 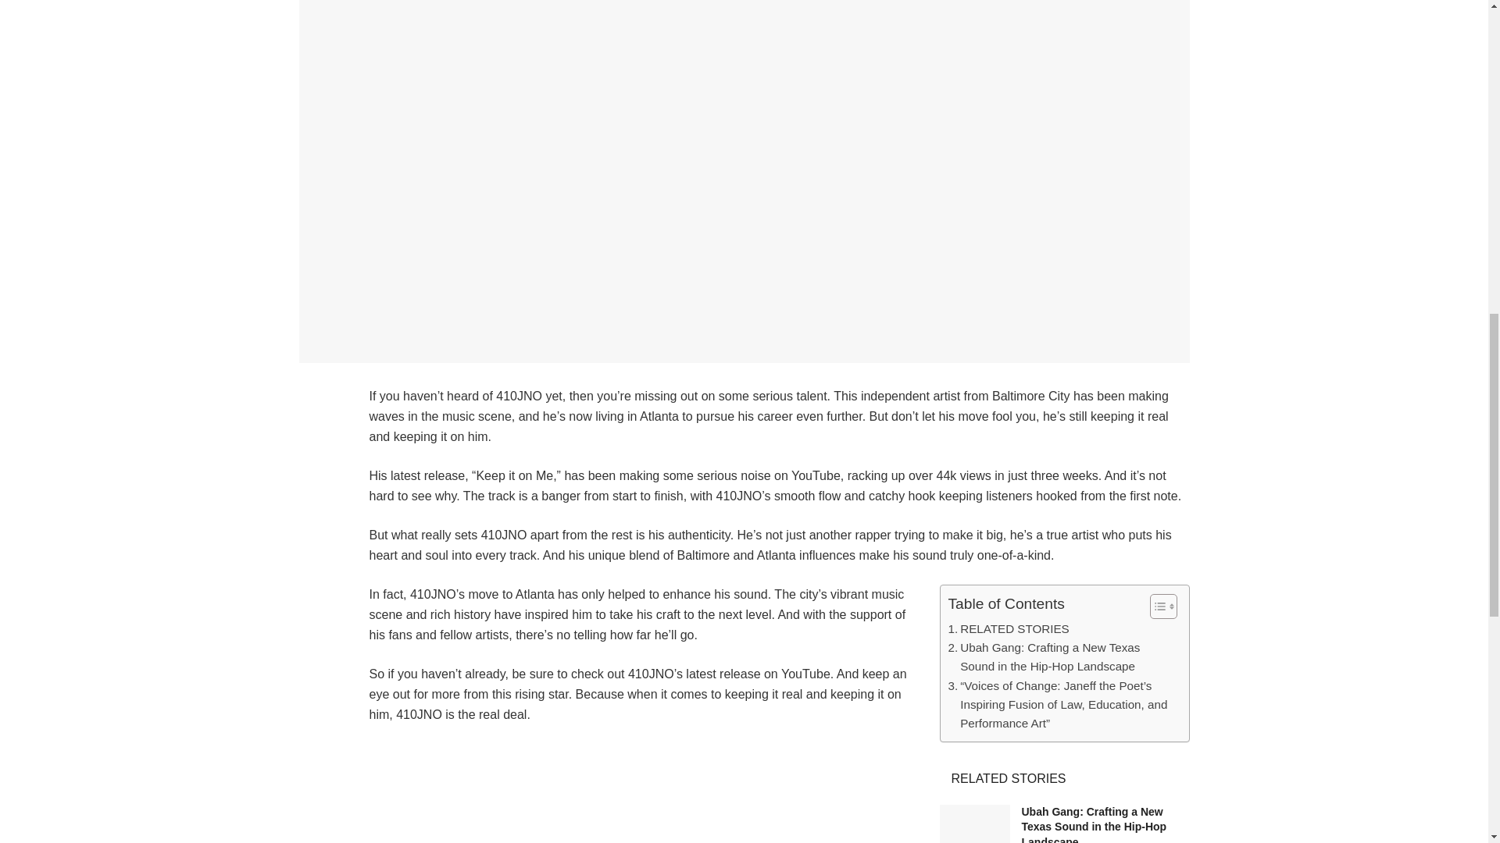 I want to click on RELATED STORIES, so click(x=1008, y=628).